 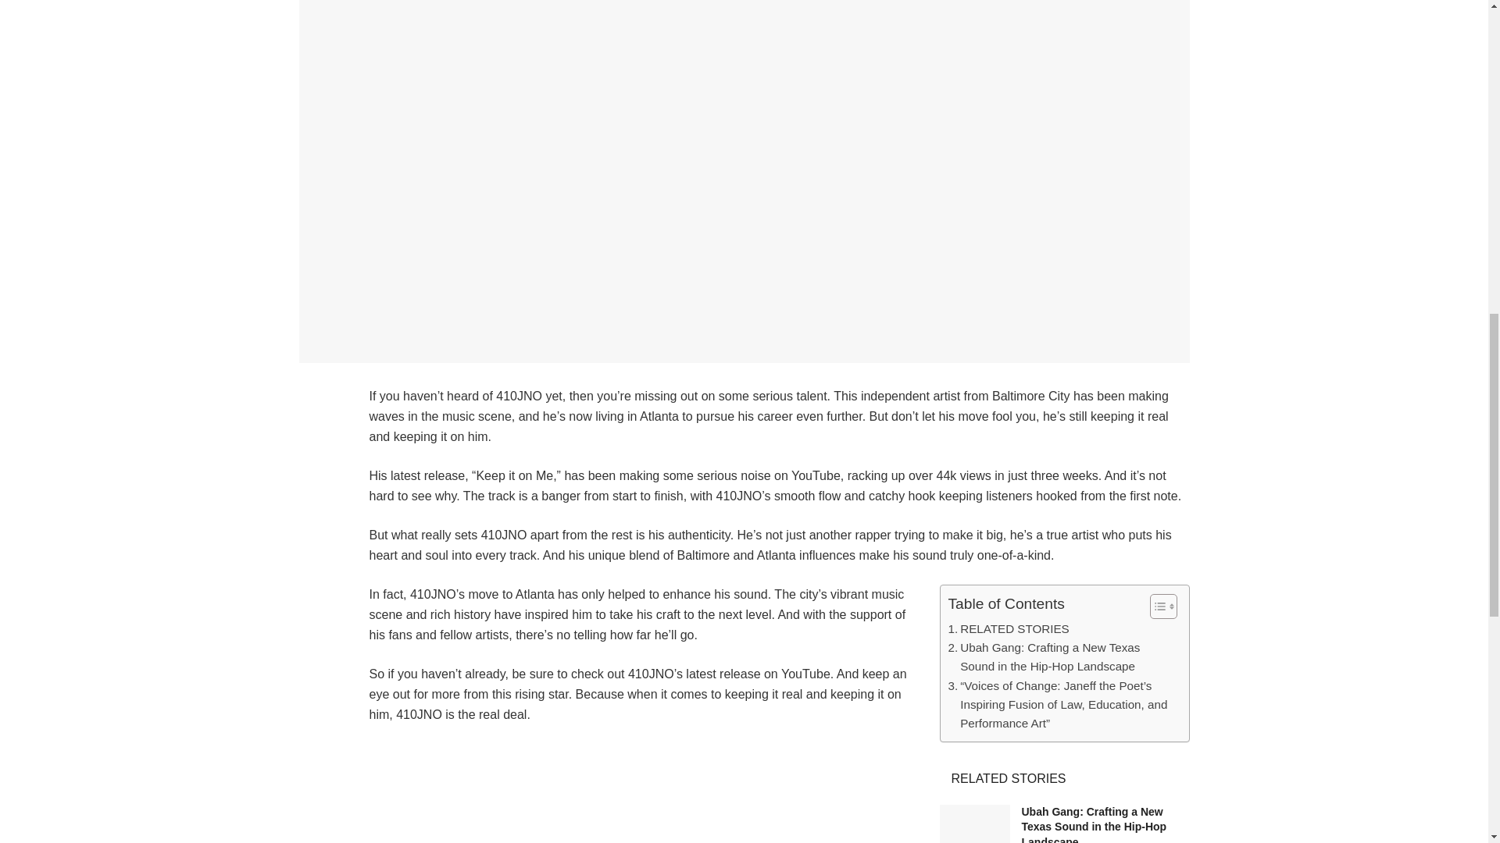 I want to click on RELATED STORIES, so click(x=1008, y=628).